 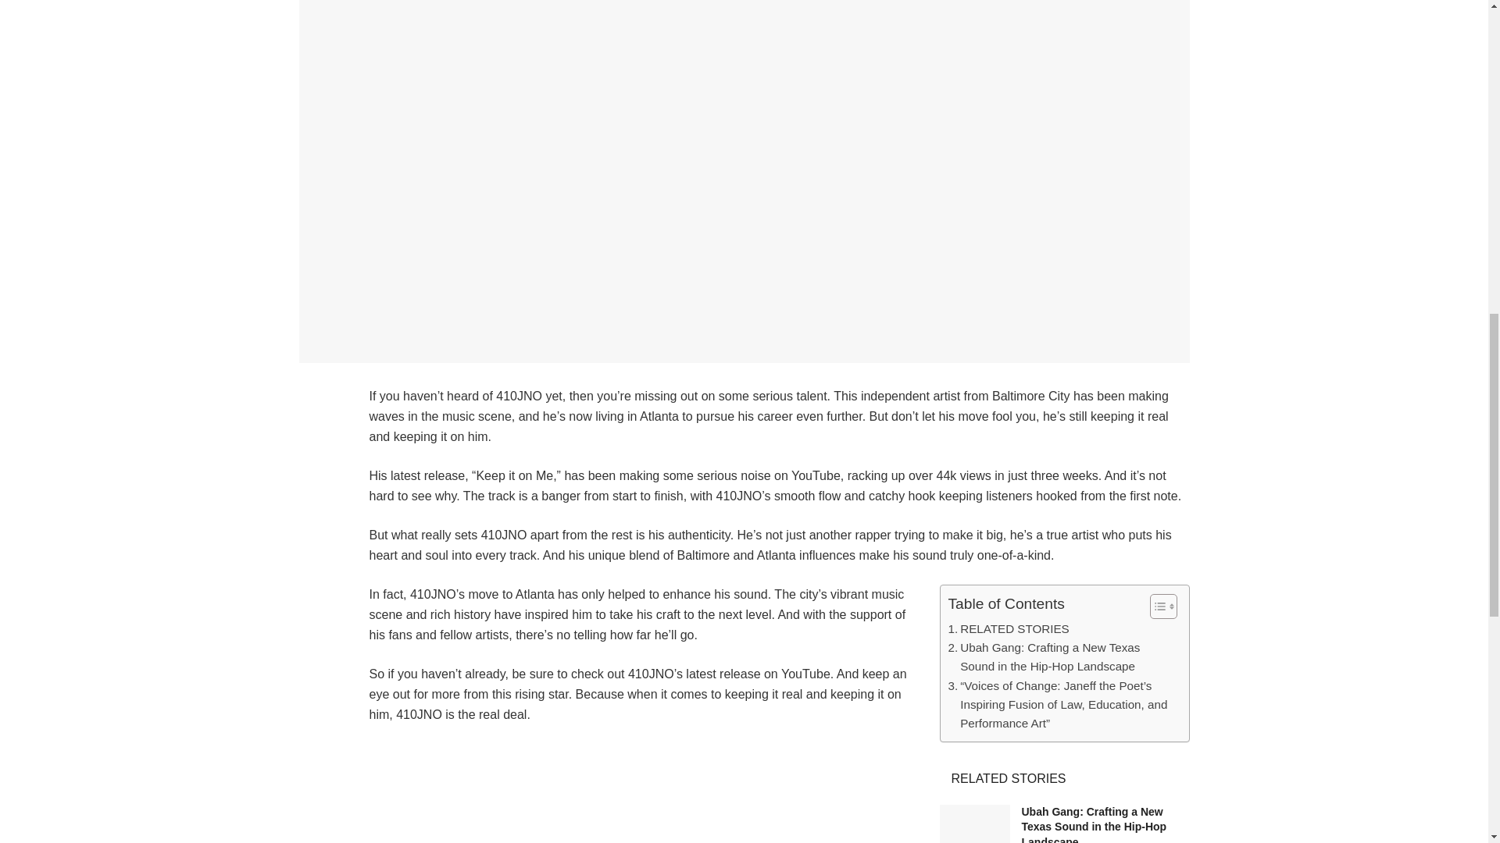 I want to click on RELATED STORIES, so click(x=1008, y=628).